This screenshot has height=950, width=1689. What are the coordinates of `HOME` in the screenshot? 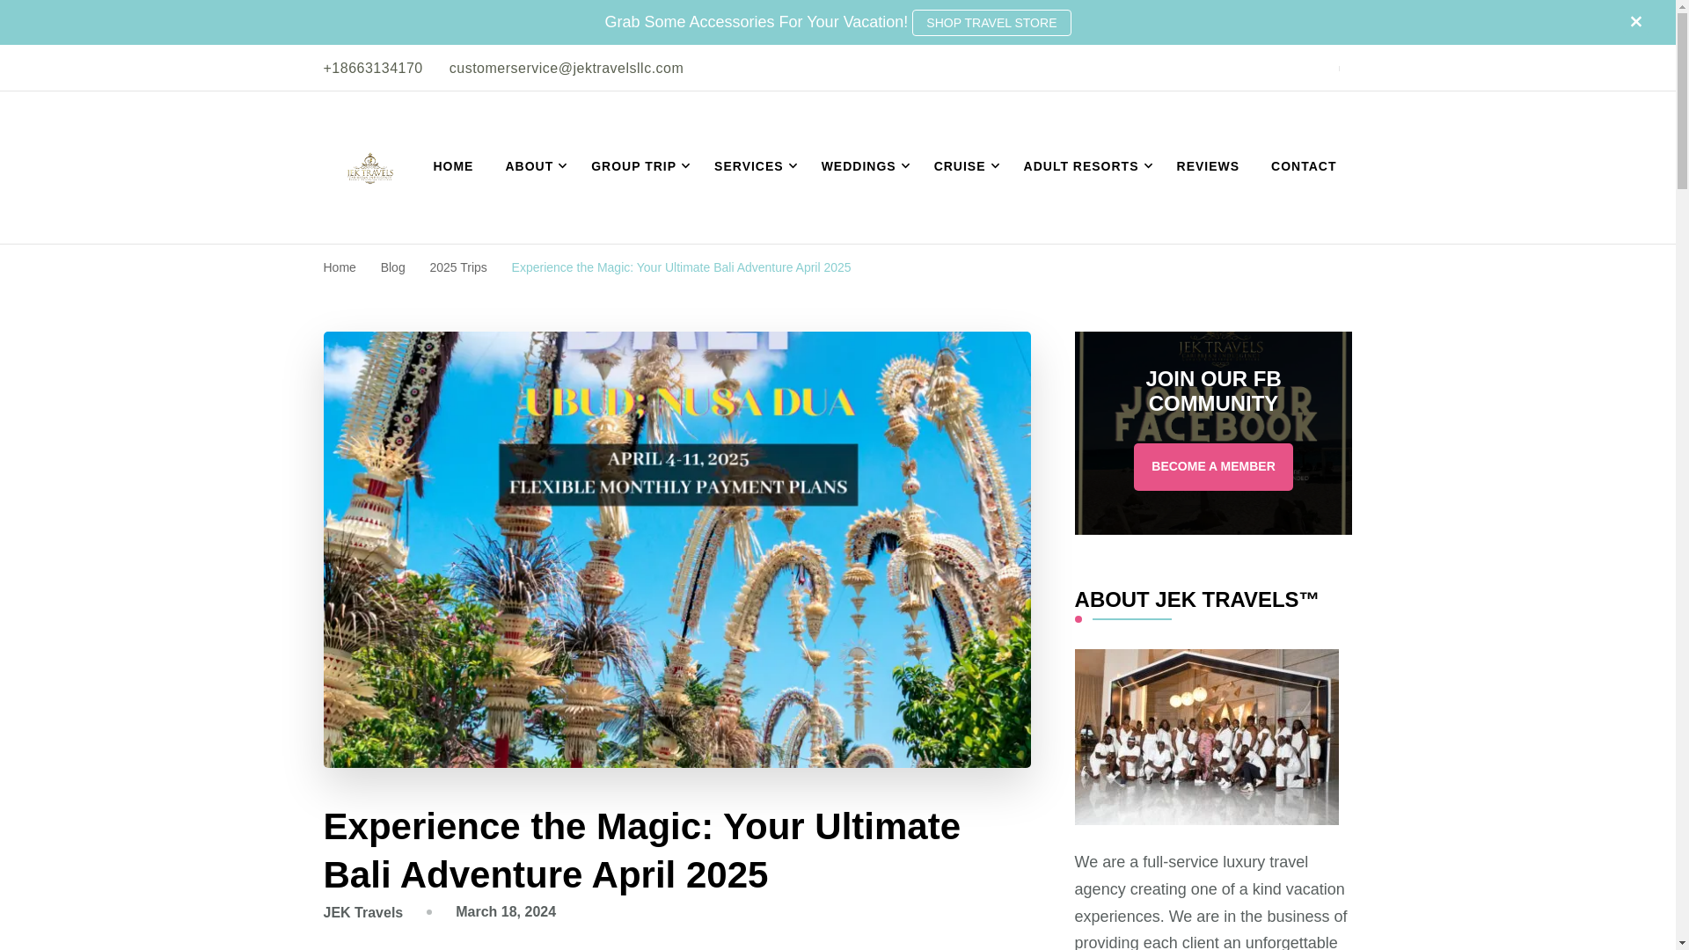 It's located at (453, 167).